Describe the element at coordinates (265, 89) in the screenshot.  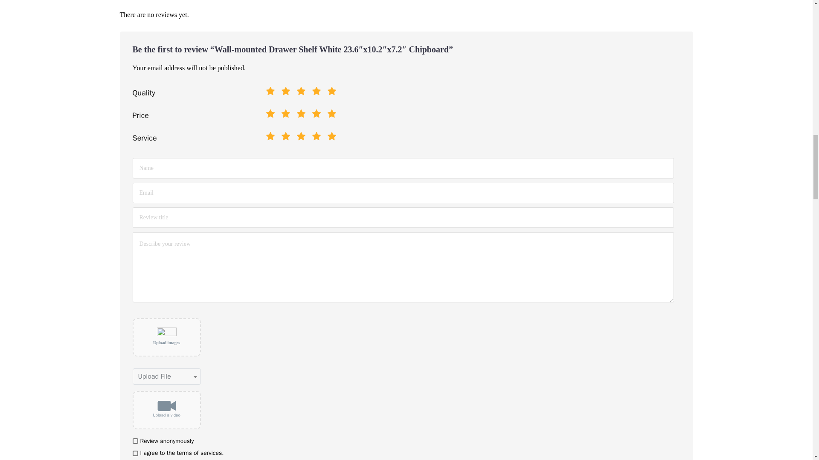
I see `2` at that location.